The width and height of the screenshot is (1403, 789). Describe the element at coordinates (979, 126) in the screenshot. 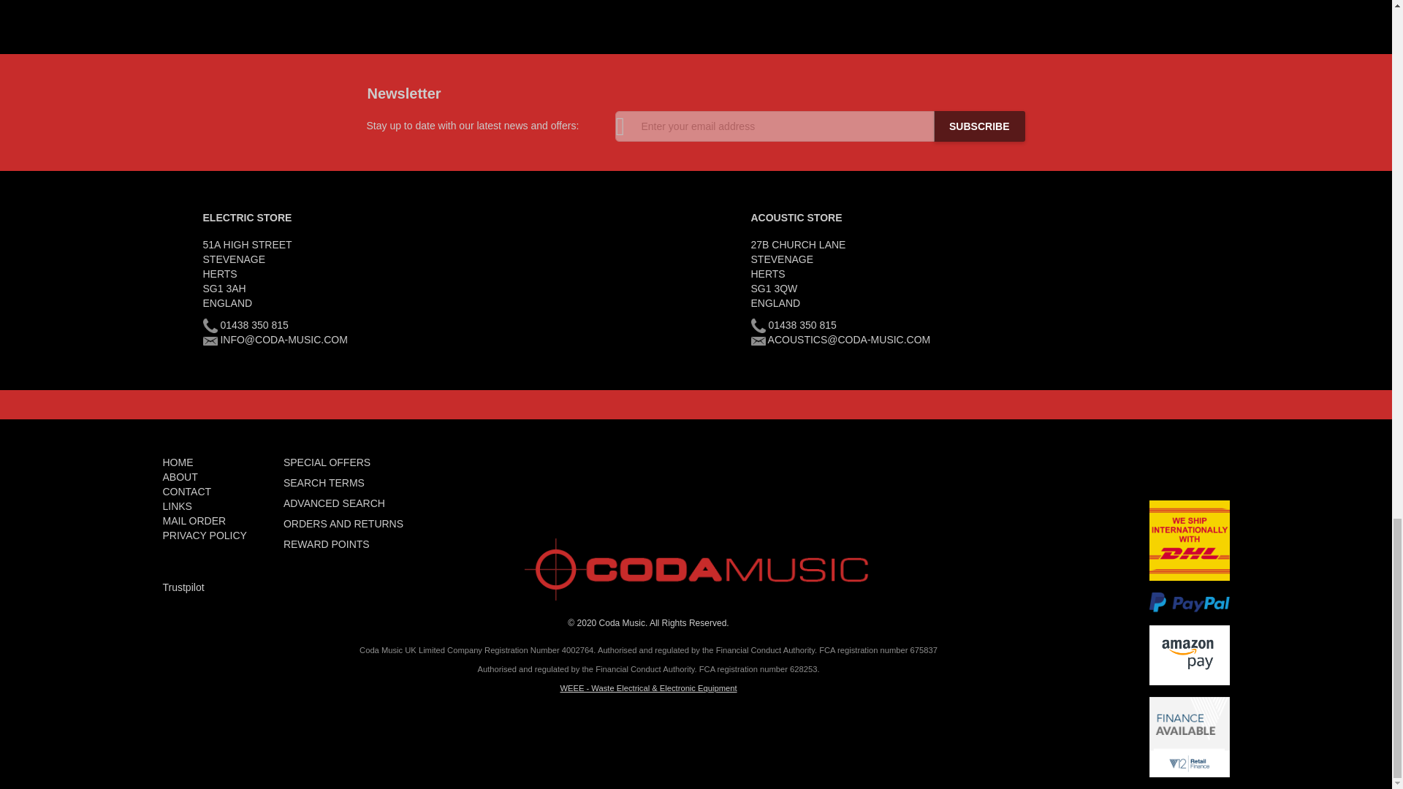

I see `Subscribe` at that location.